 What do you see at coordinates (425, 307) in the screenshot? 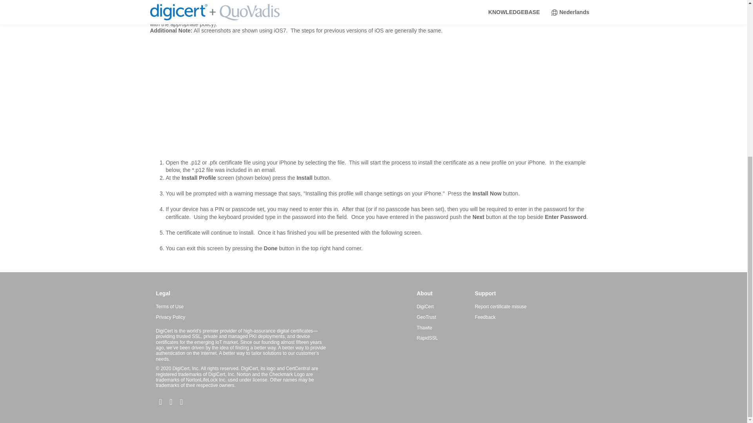
I see `DigiCert` at bounding box center [425, 307].